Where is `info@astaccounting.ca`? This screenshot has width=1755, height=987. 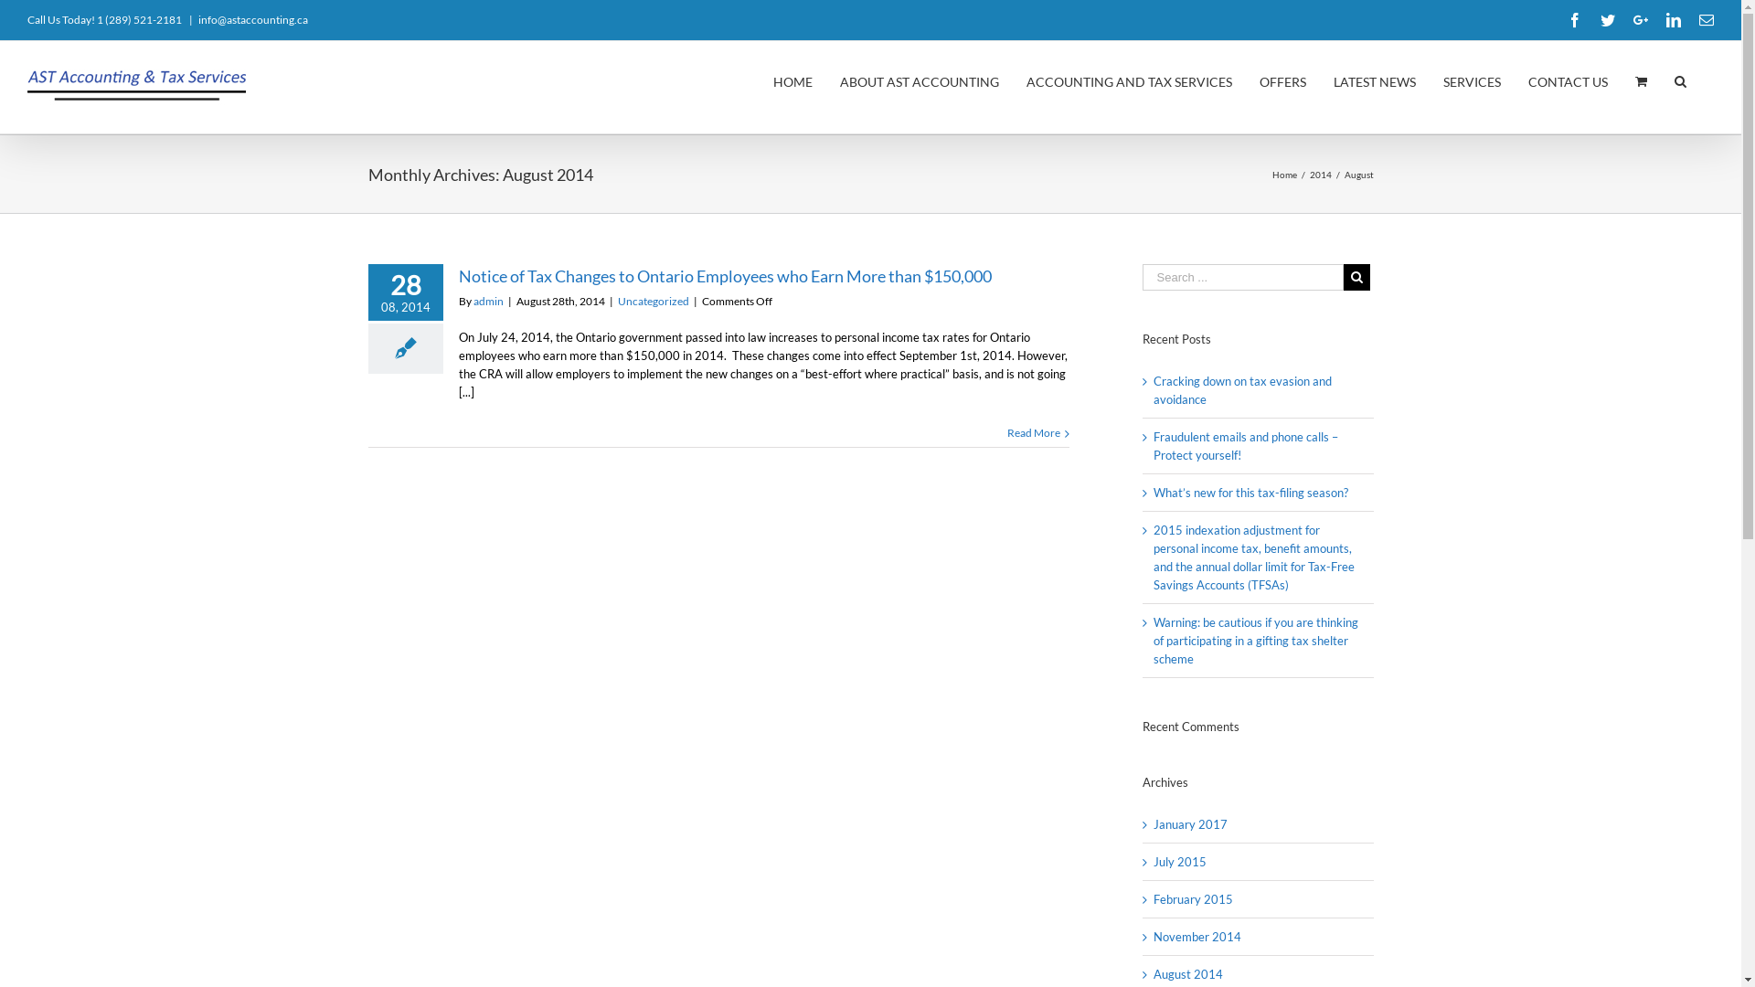 info@astaccounting.ca is located at coordinates (253, 20).